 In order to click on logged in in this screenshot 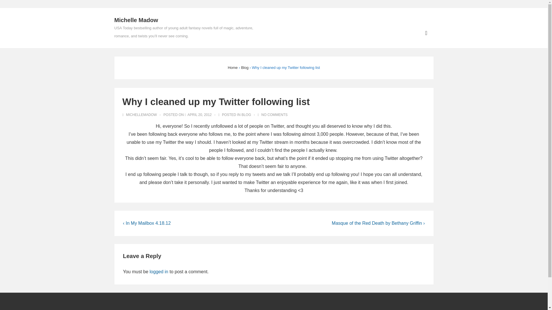, I will do `click(159, 272)`.